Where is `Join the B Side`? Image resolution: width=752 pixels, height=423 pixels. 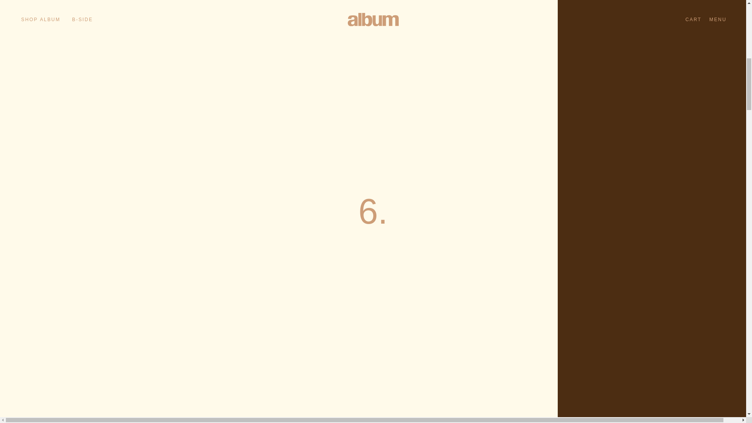 Join the B Side is located at coordinates (691, 151).